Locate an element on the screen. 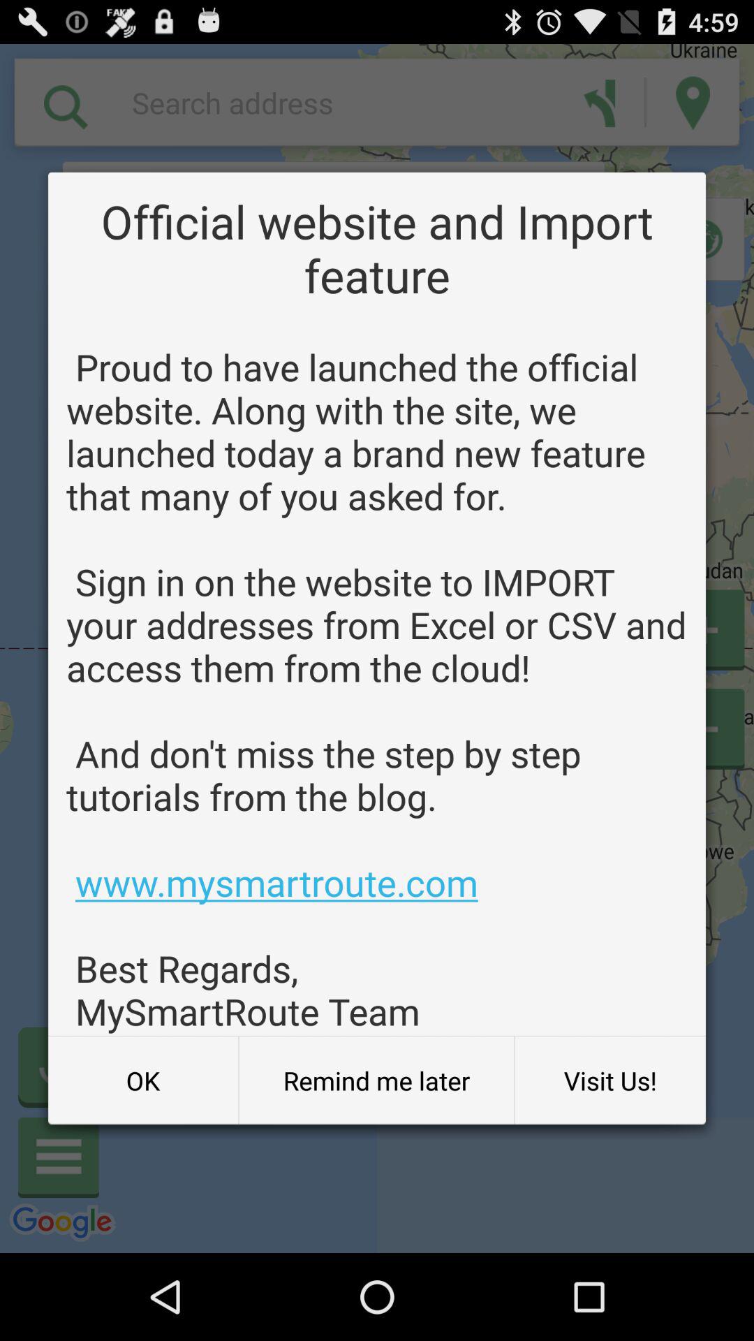 The height and width of the screenshot is (1341, 754). flip until remind me later button is located at coordinates (376, 1080).